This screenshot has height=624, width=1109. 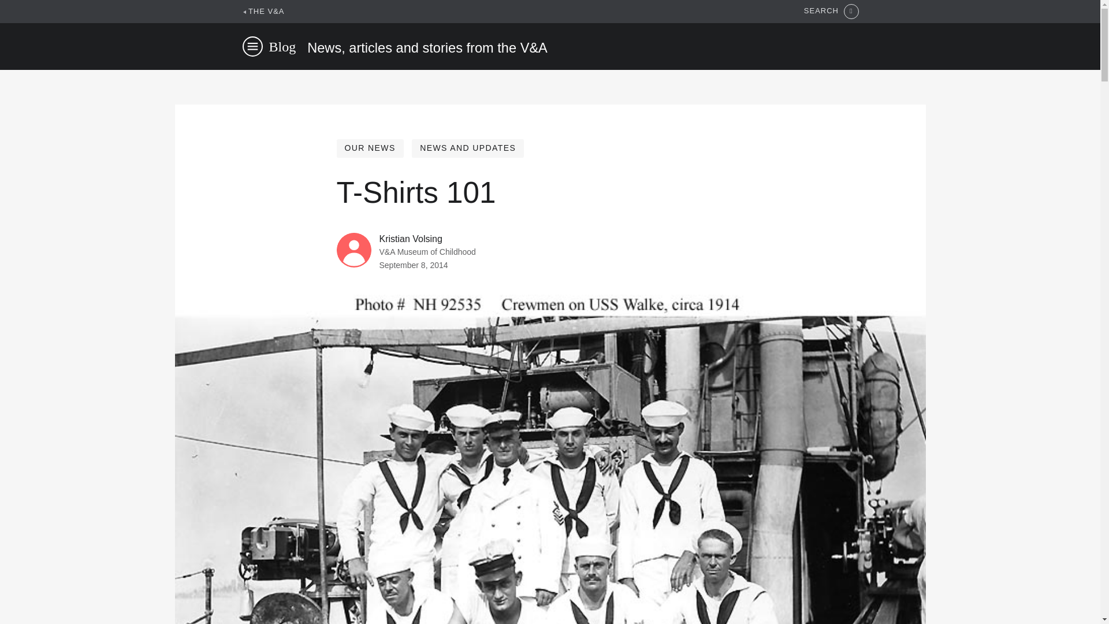 What do you see at coordinates (282, 46) in the screenshot?
I see `Blog` at bounding box center [282, 46].